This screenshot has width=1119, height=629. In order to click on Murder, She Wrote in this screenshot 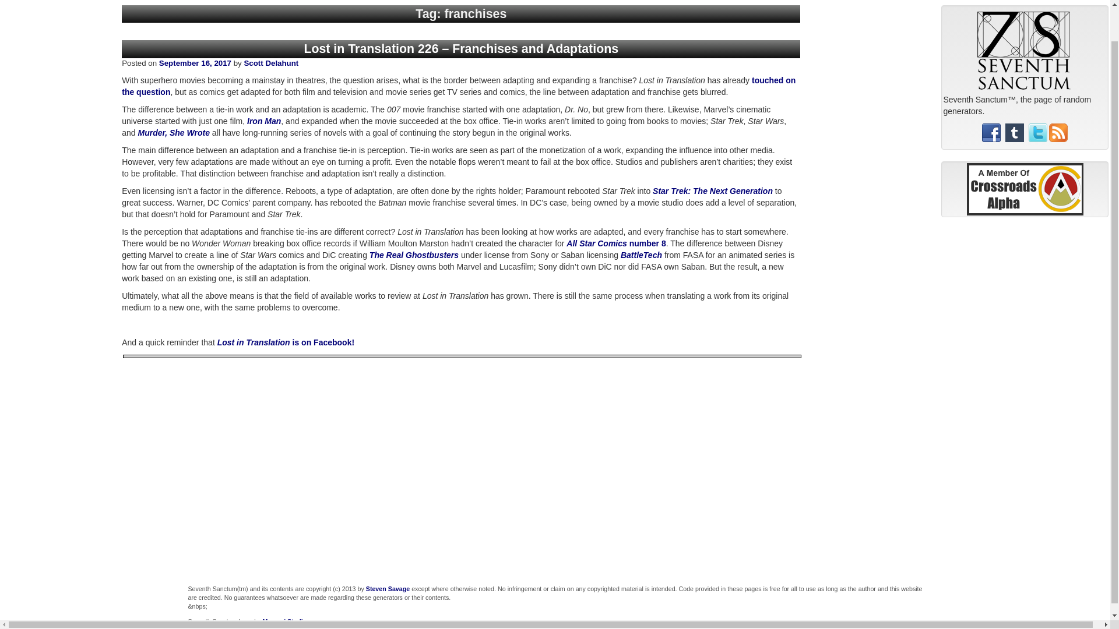, I will do `click(174, 133)`.